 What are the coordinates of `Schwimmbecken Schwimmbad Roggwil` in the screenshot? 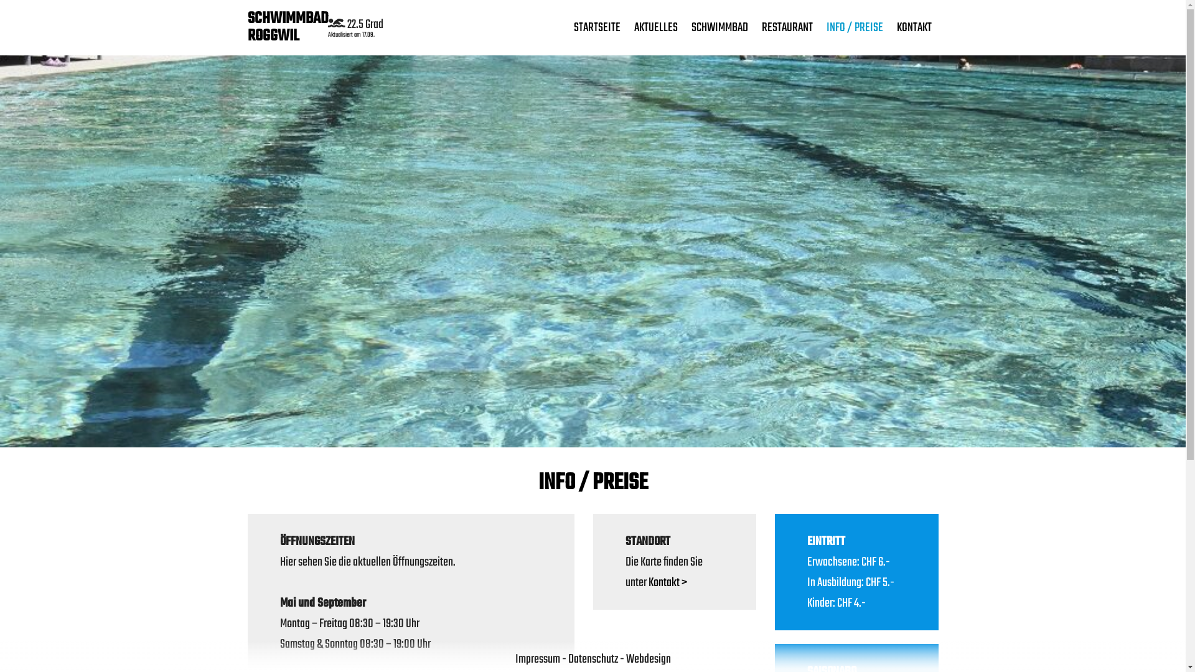 It's located at (593, 250).